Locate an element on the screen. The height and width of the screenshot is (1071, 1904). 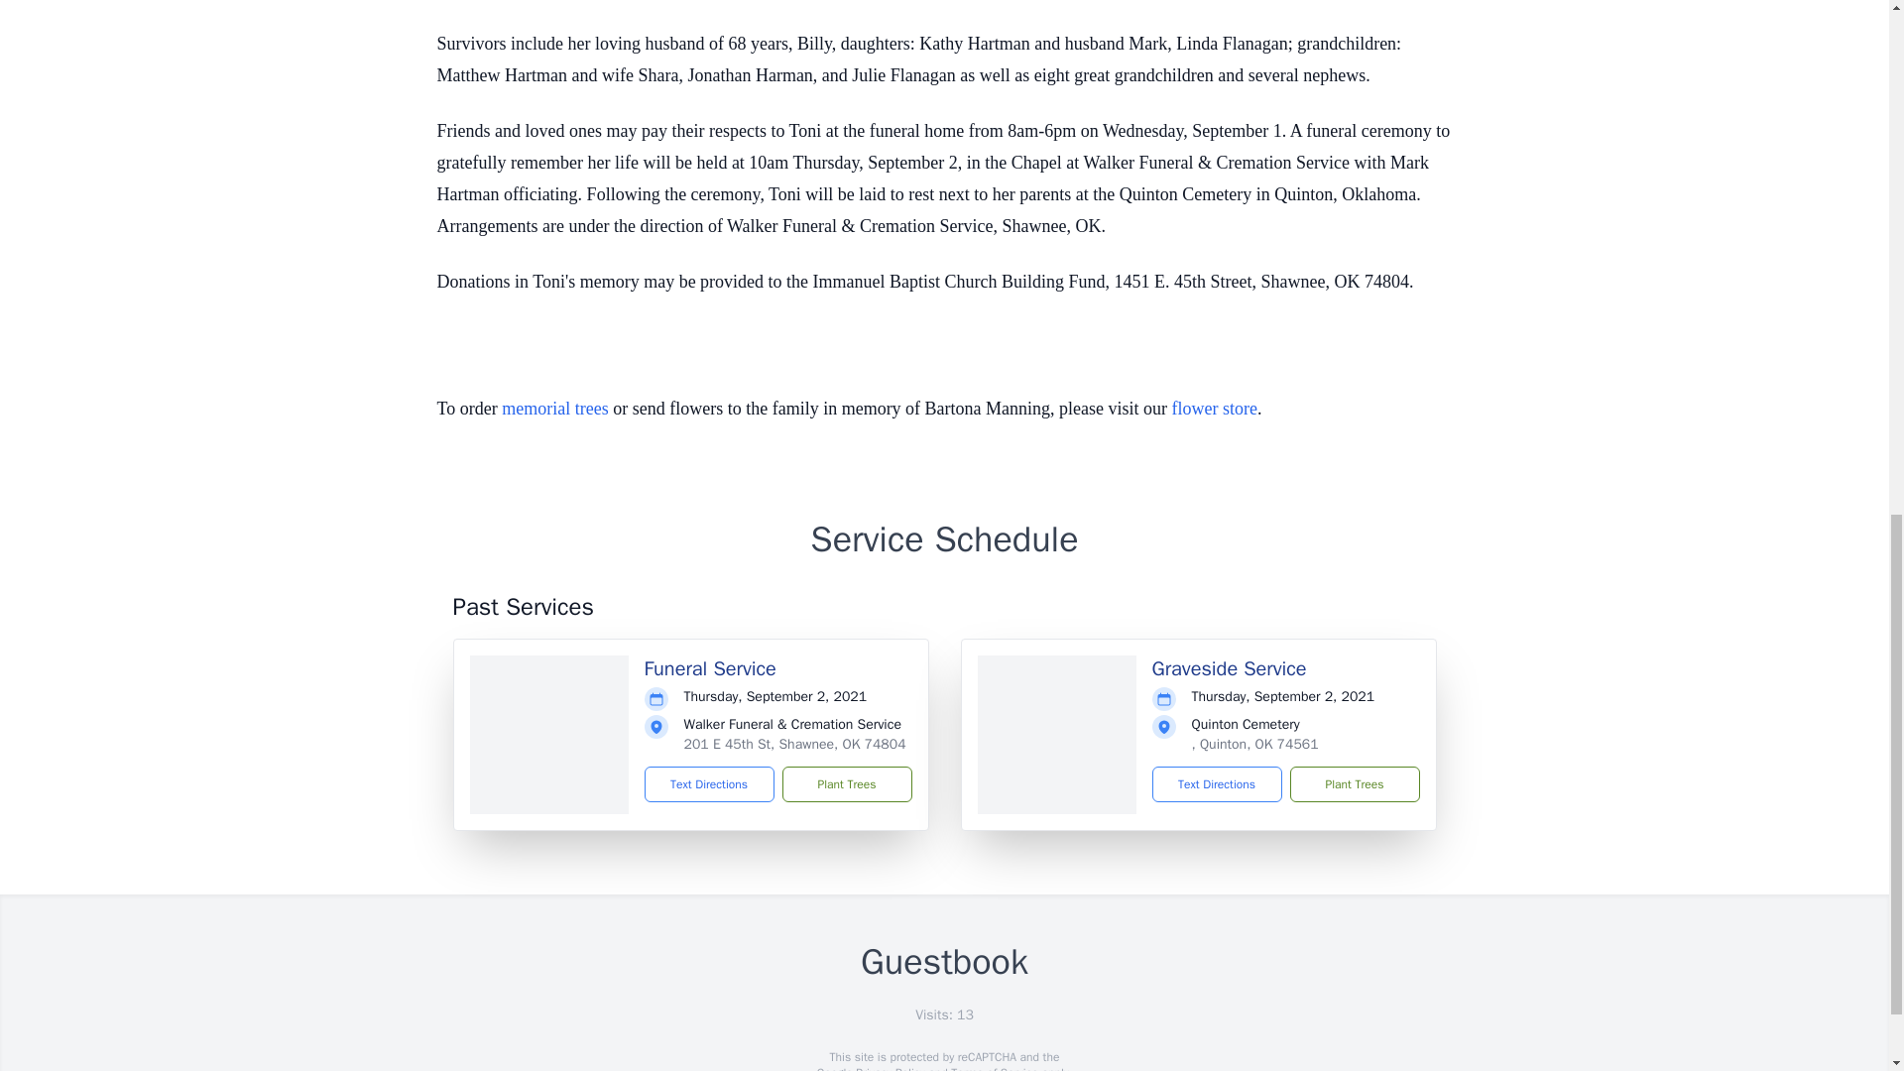
, Quinton, OK 74561 is located at coordinates (1255, 744).